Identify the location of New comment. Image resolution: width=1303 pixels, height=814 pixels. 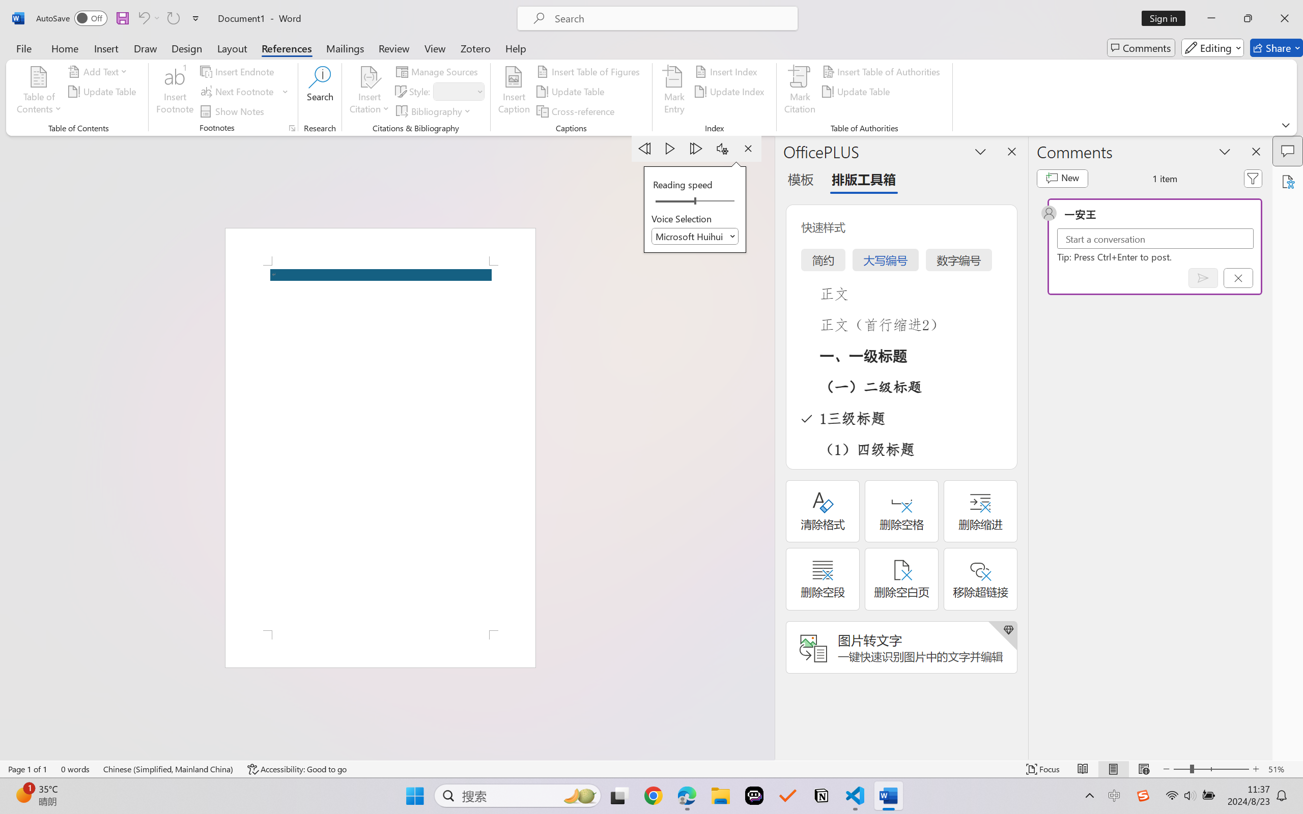
(1062, 178).